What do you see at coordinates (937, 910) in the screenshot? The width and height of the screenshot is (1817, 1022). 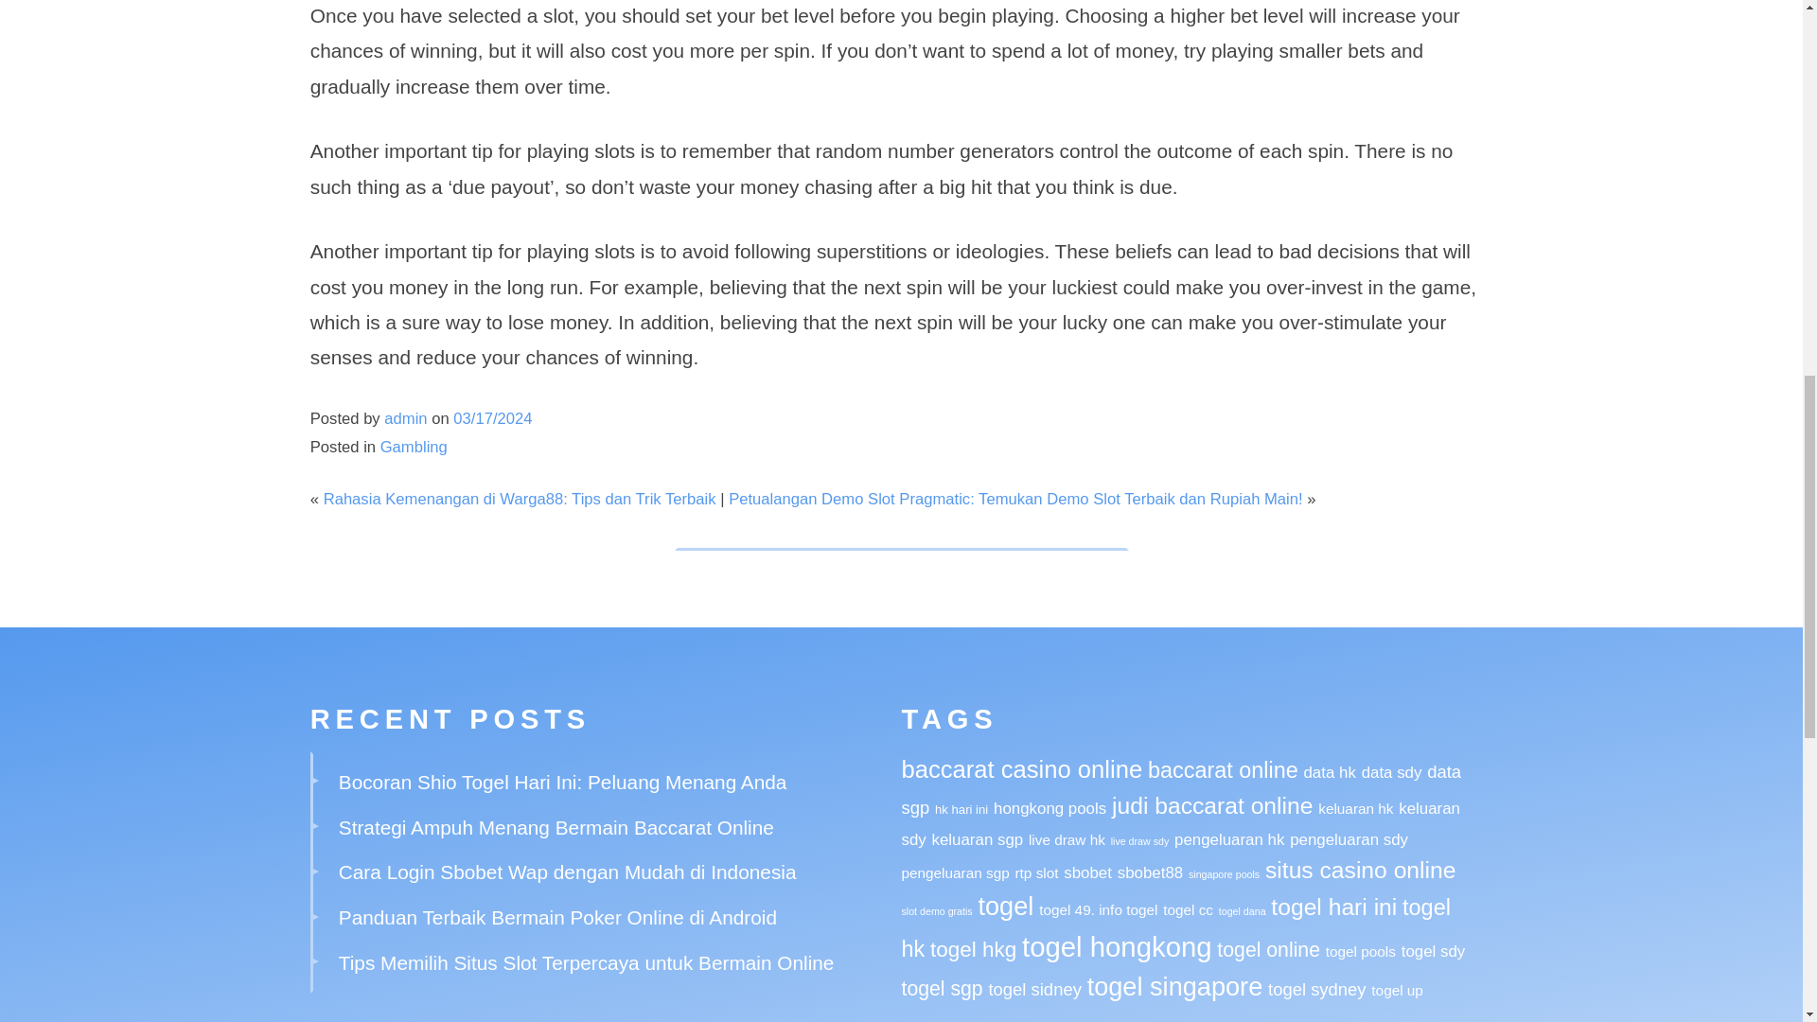 I see `slot demo gratis` at bounding box center [937, 910].